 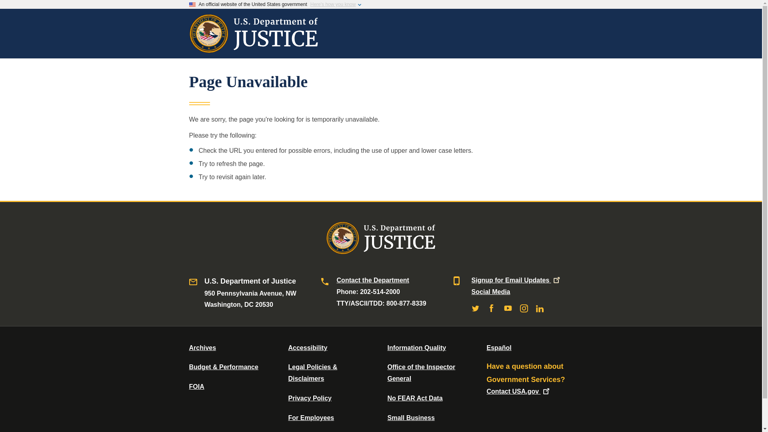 I want to click on Signup for Email Updates, so click(x=516, y=280).